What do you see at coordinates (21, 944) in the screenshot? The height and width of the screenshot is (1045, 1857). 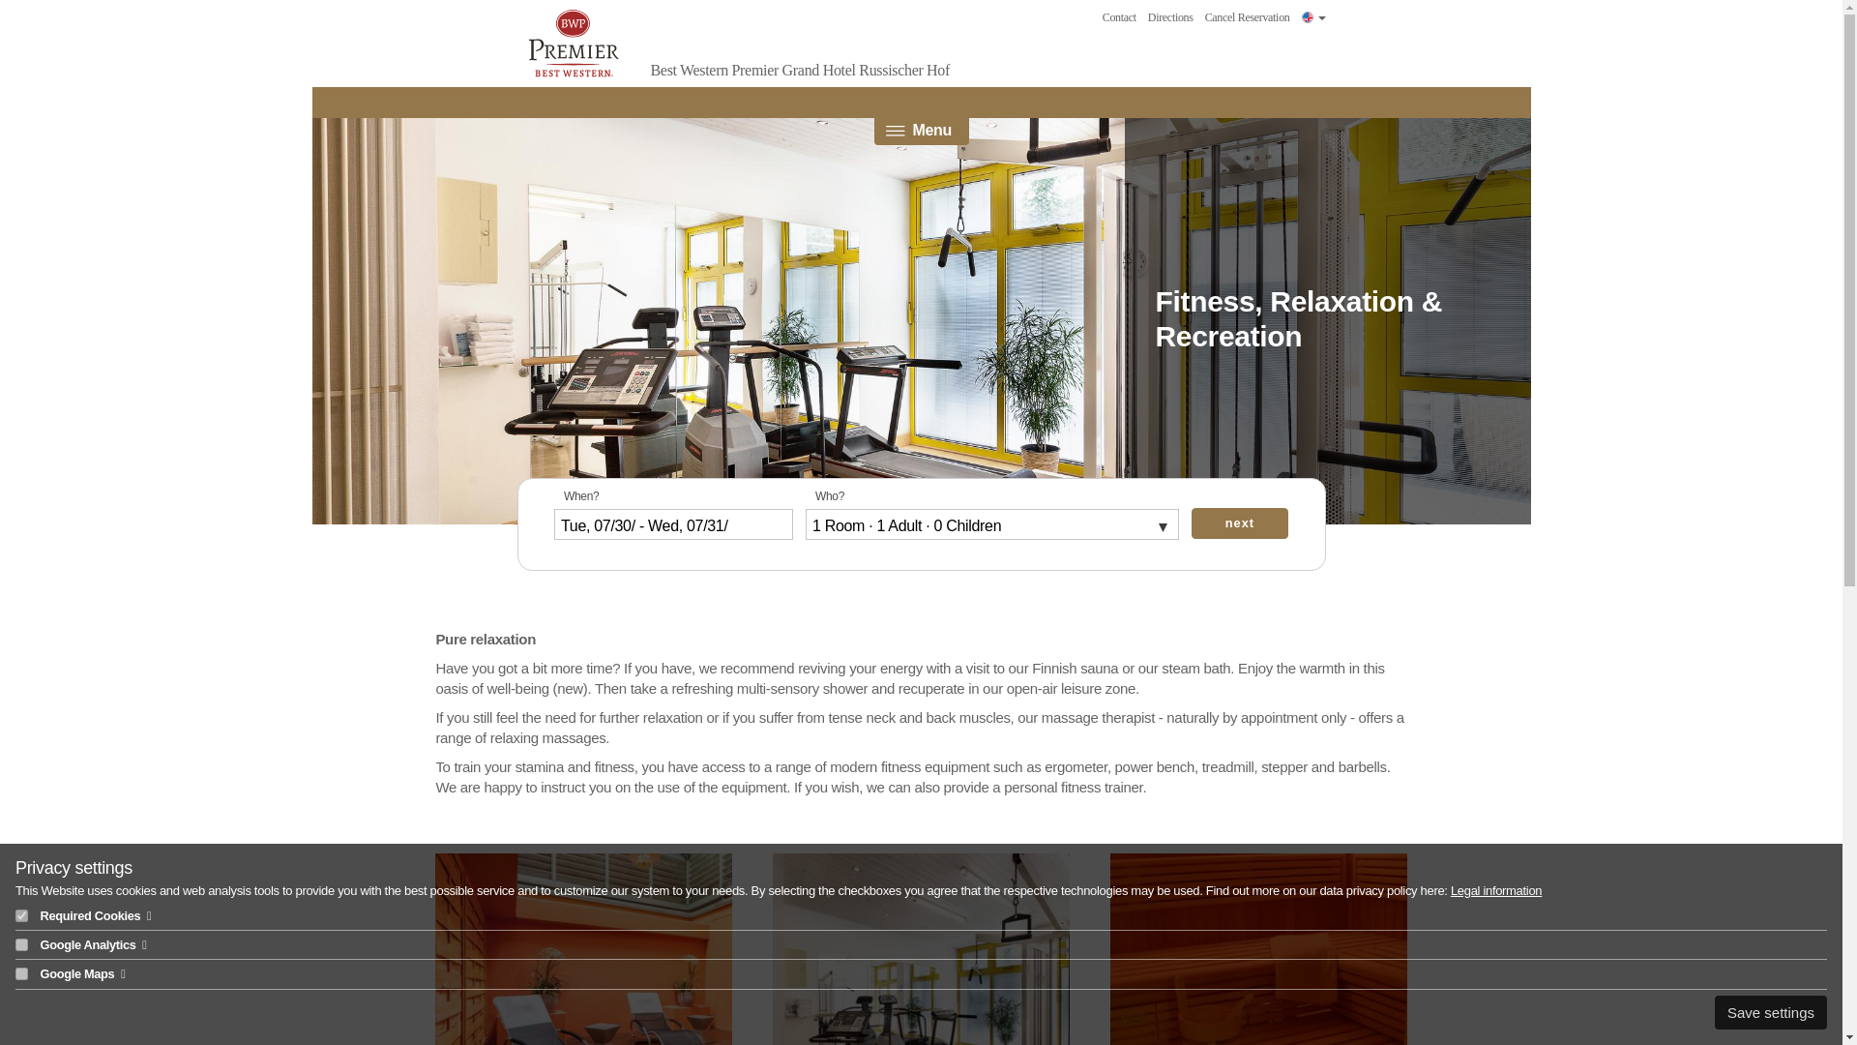 I see `on` at bounding box center [21, 944].